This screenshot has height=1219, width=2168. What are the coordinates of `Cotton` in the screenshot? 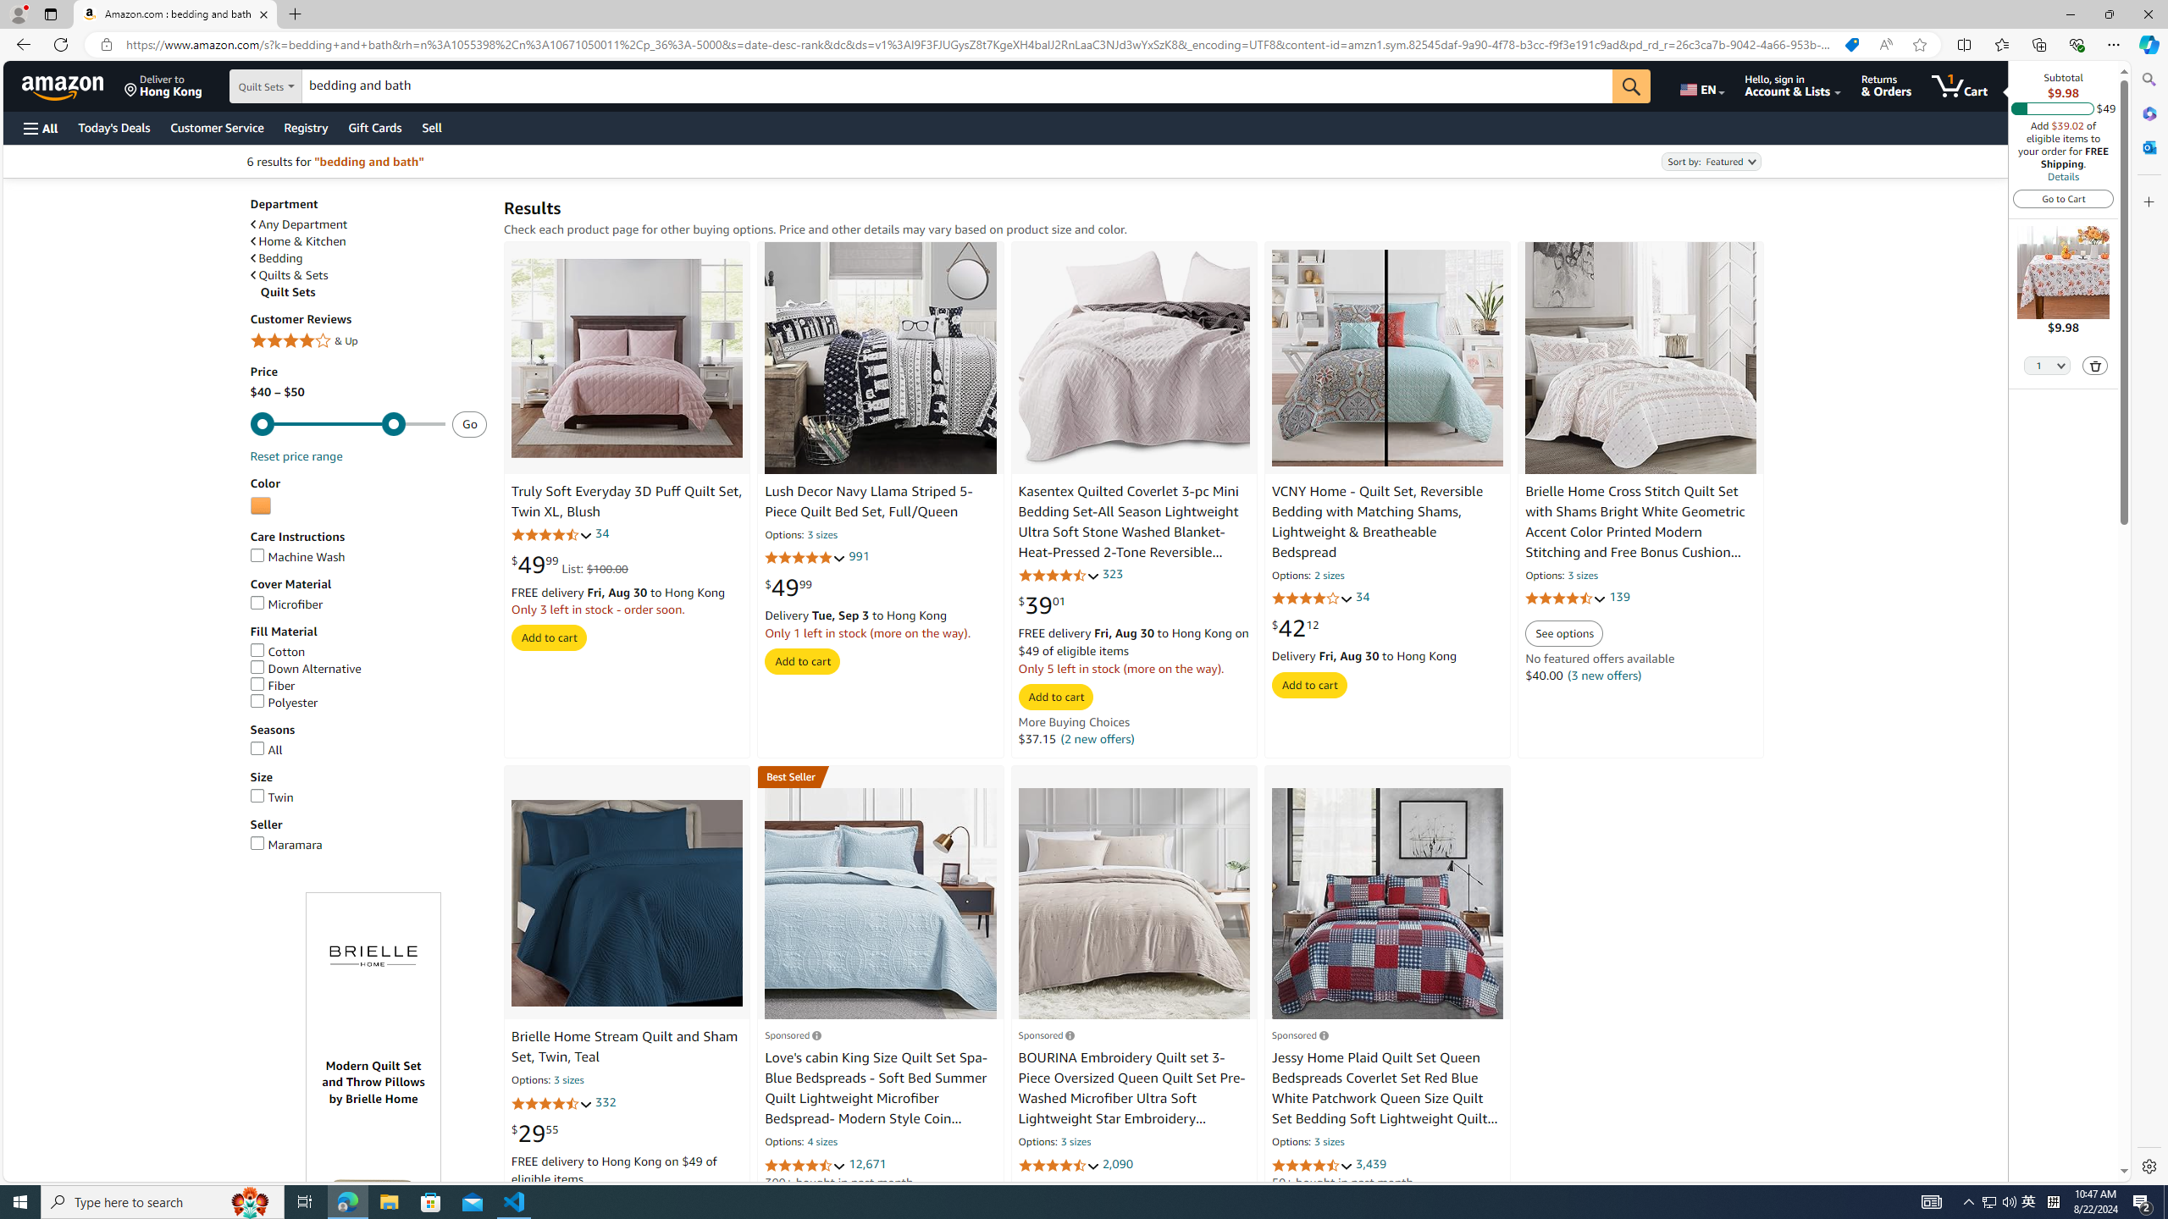 It's located at (368, 652).